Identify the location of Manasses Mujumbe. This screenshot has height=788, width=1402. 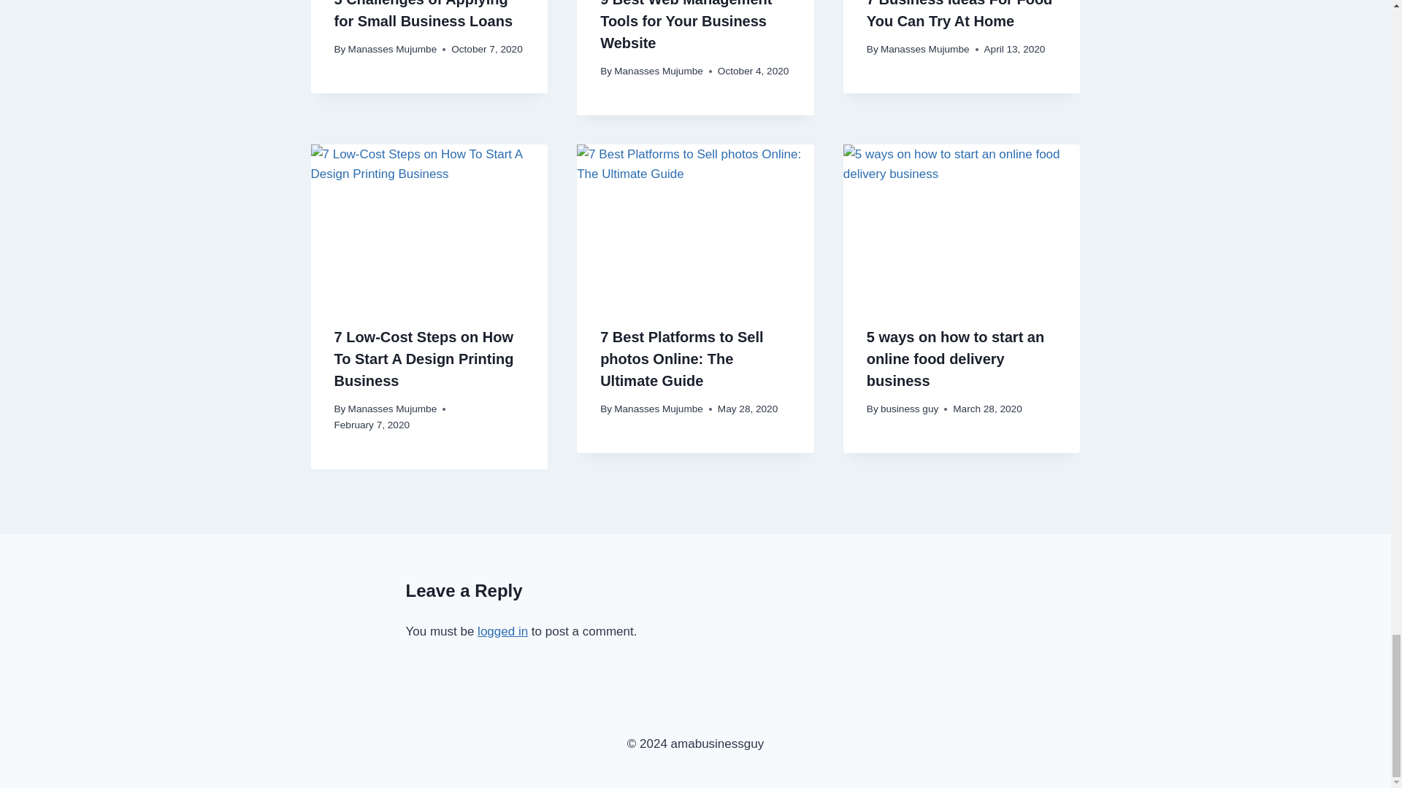
(393, 49).